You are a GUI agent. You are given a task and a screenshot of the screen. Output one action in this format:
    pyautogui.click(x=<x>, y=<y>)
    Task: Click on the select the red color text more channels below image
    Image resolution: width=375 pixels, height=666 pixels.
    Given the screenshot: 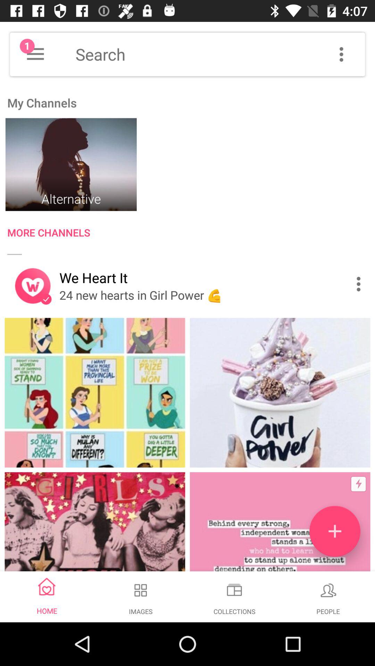 What is the action you would take?
    pyautogui.click(x=191, y=234)
    